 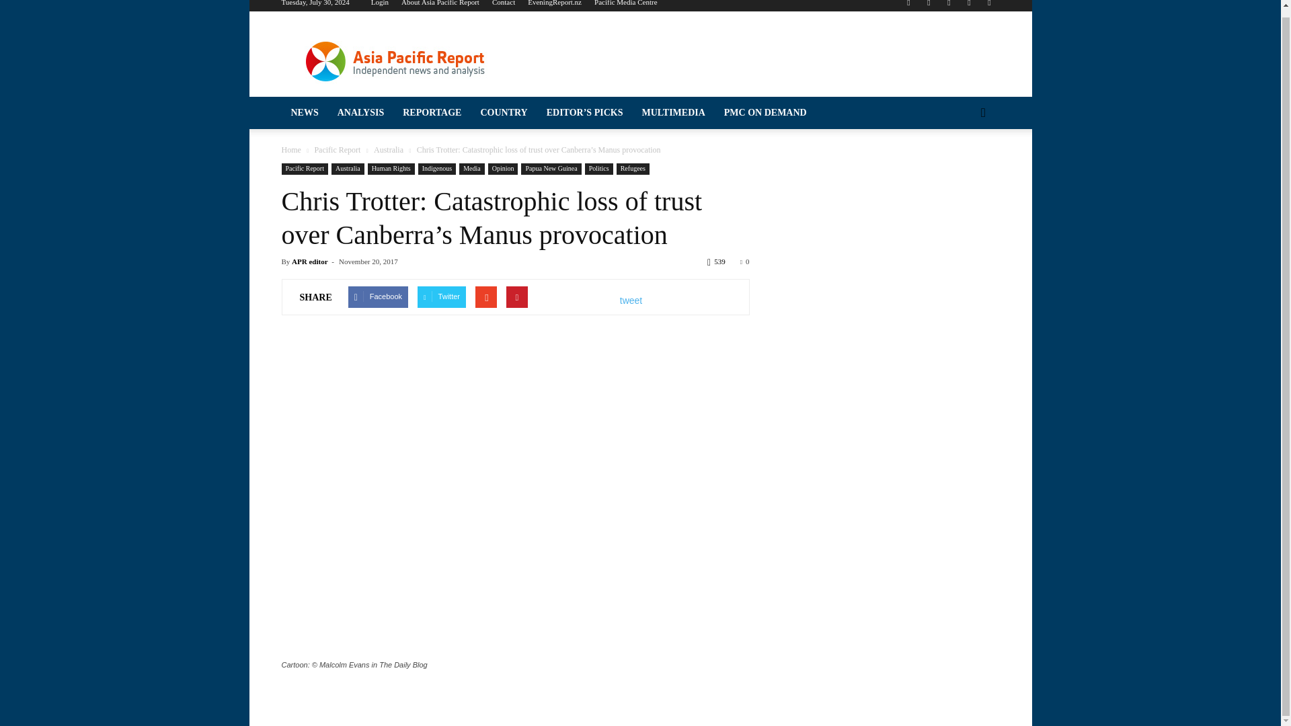 What do you see at coordinates (124, 341) in the screenshot?
I see `Federated States of Micronesia` at bounding box center [124, 341].